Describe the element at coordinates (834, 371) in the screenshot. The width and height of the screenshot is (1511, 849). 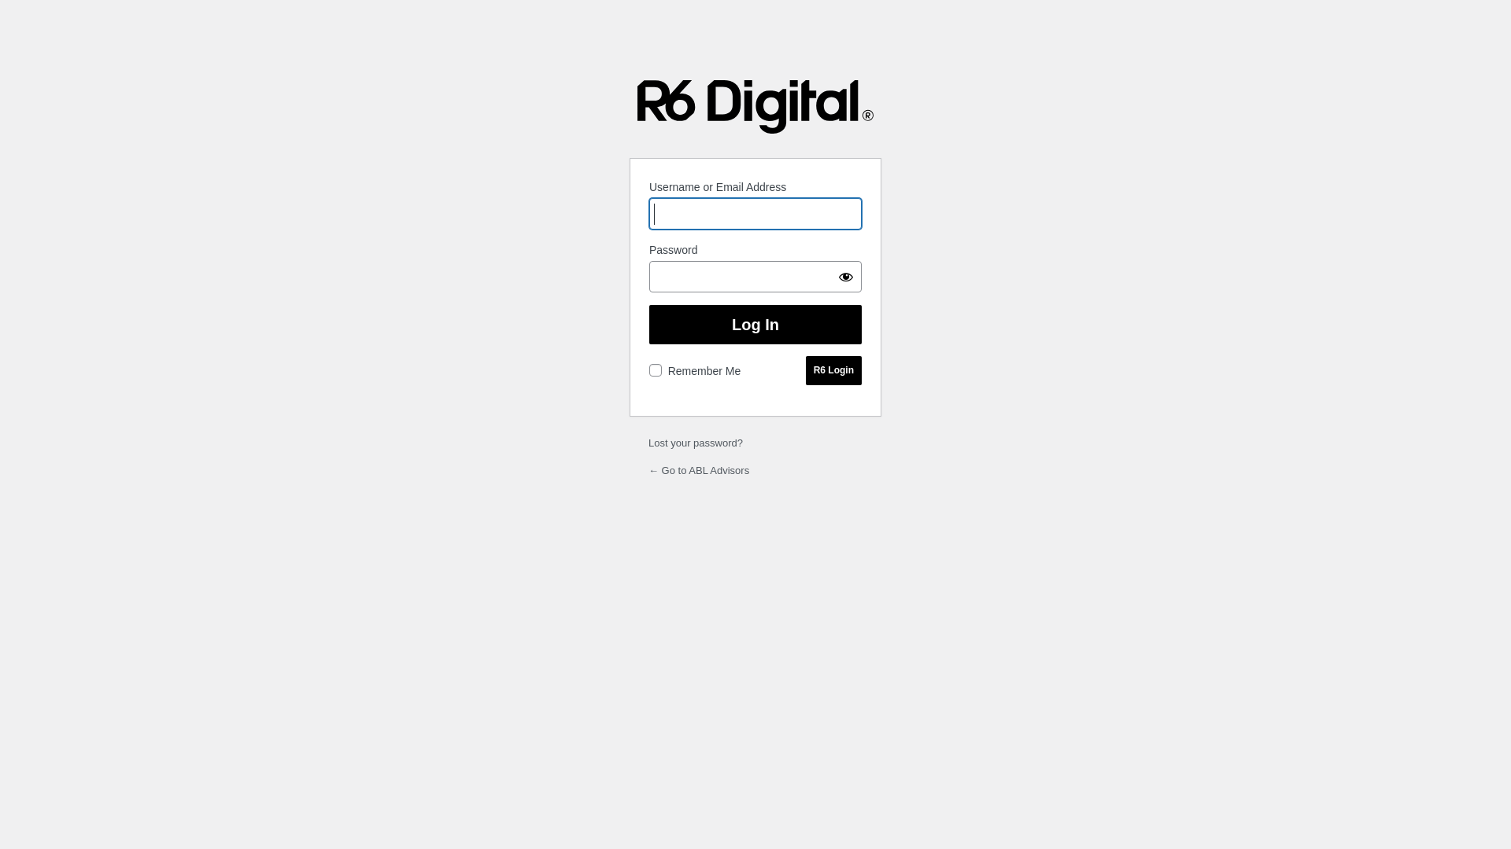
I see `R6` at that location.